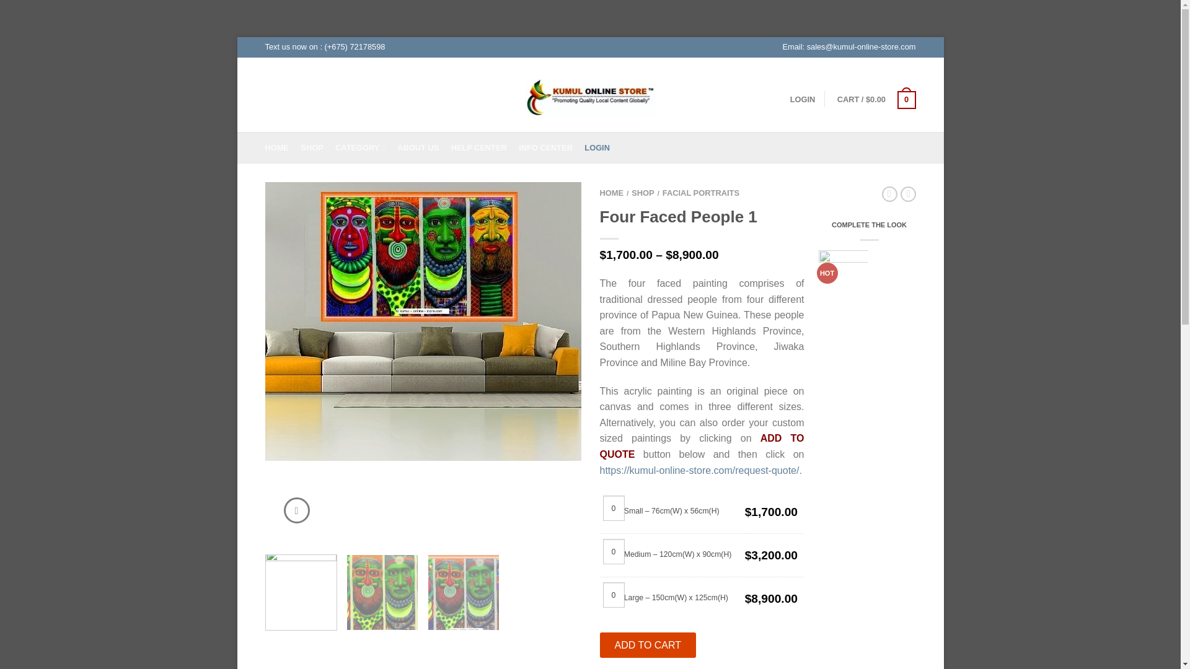 The image size is (1190, 669). Describe the element at coordinates (590, 94) in the screenshot. I see `Kumul Online Store - PNG's No.1 Online Store` at that location.